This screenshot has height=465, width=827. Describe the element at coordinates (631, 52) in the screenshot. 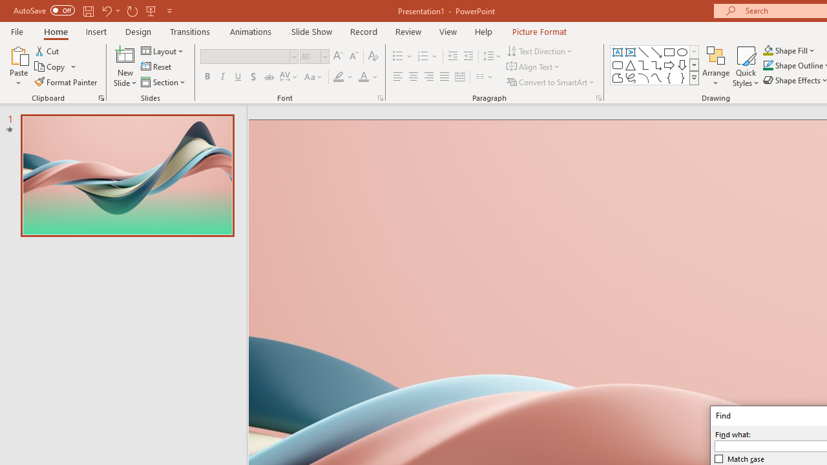

I see `Vertical Text Box` at that location.